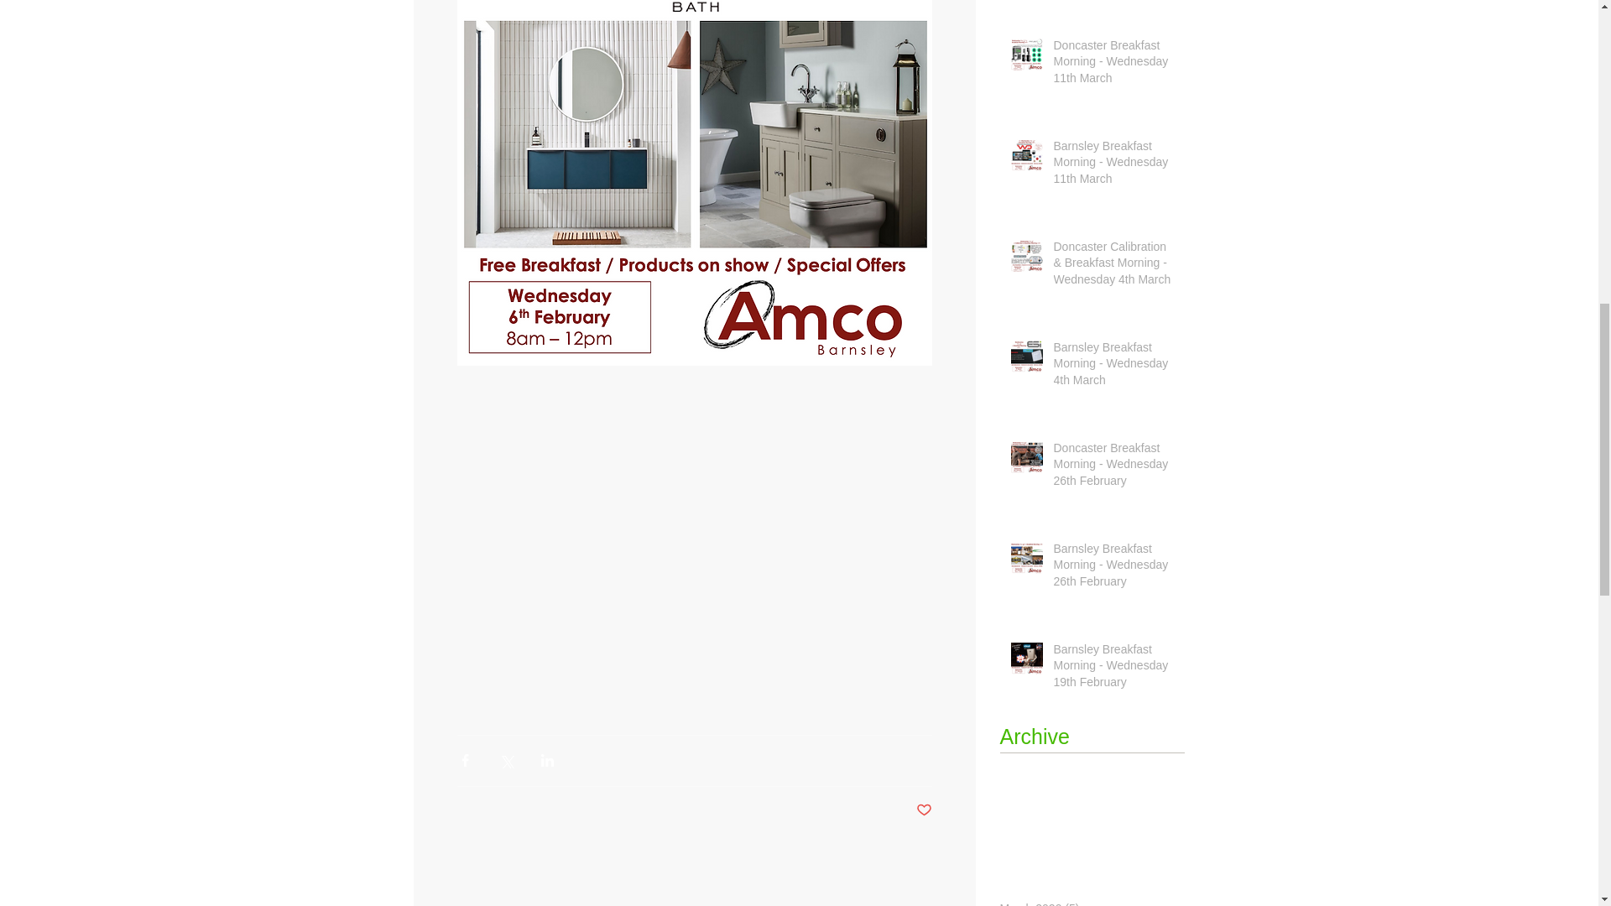 This screenshot has width=1611, height=906. What do you see at coordinates (1113, 468) in the screenshot?
I see `Doncaster Breakfast Morning - Wednesday 26th February` at bounding box center [1113, 468].